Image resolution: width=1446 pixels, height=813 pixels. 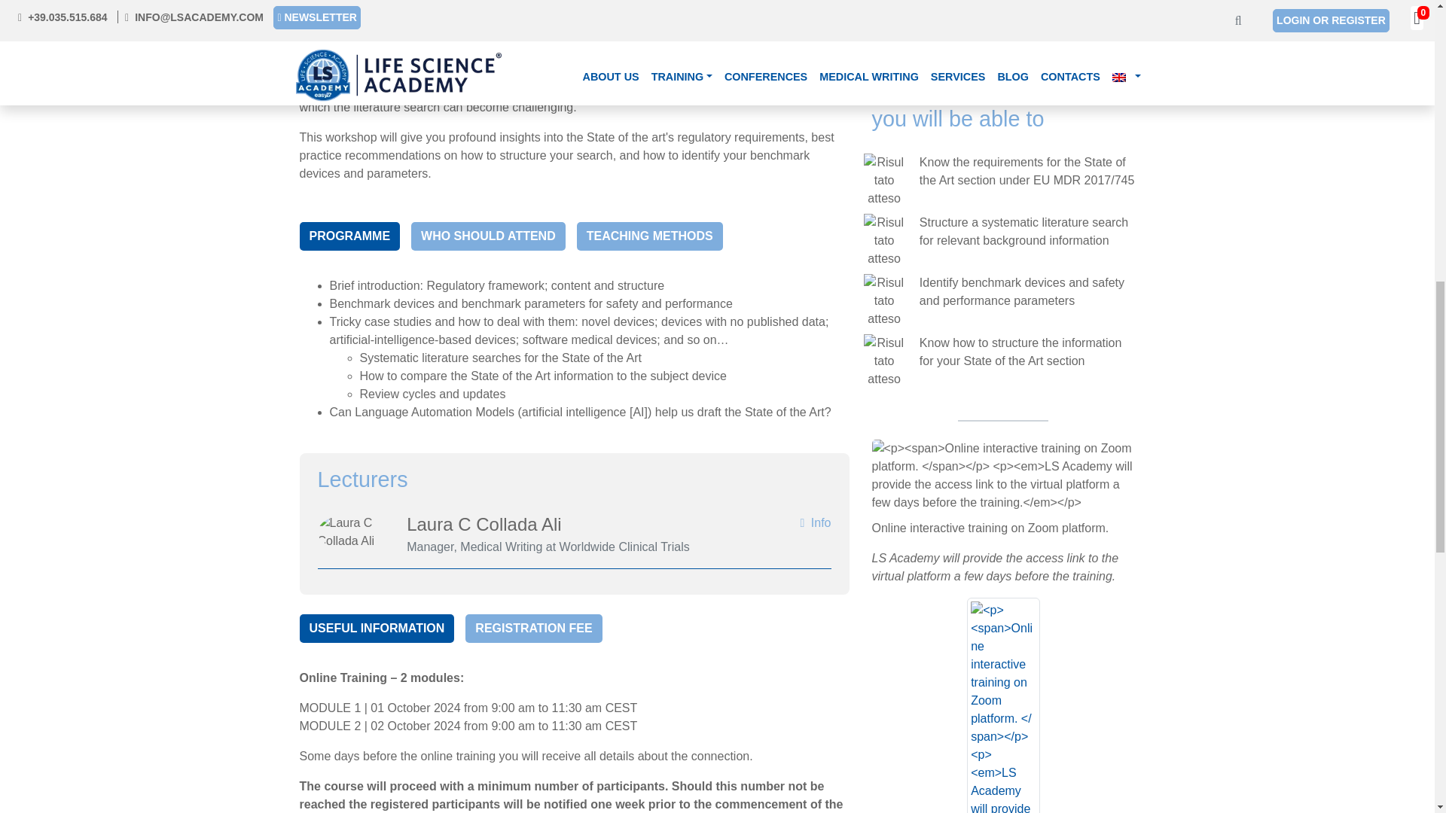 I want to click on Info, so click(x=815, y=522).